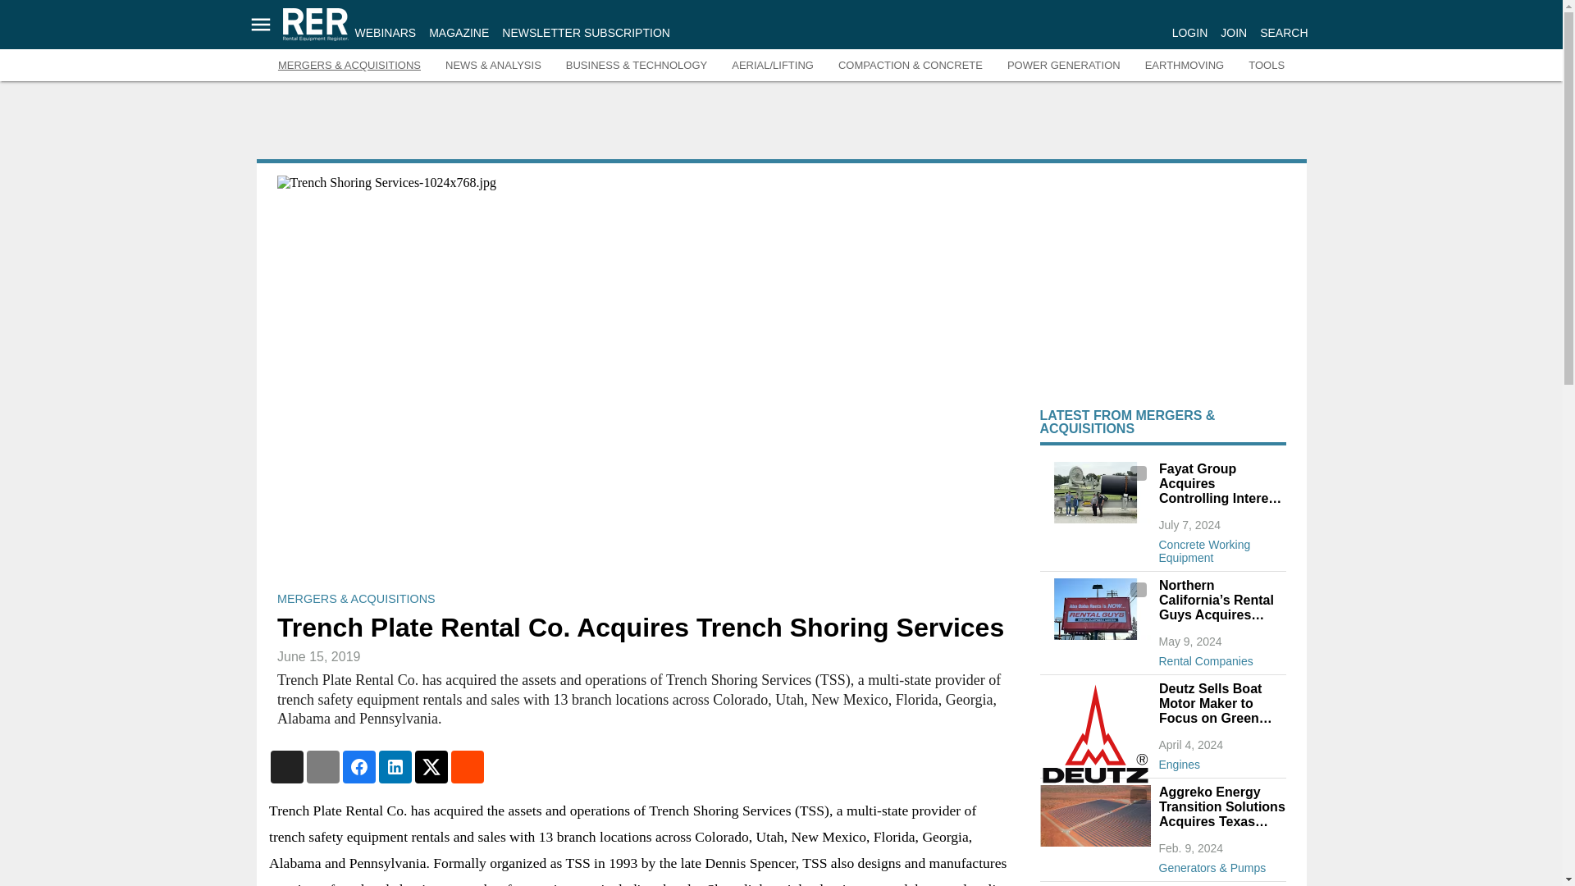  I want to click on JOIN, so click(1234, 33).